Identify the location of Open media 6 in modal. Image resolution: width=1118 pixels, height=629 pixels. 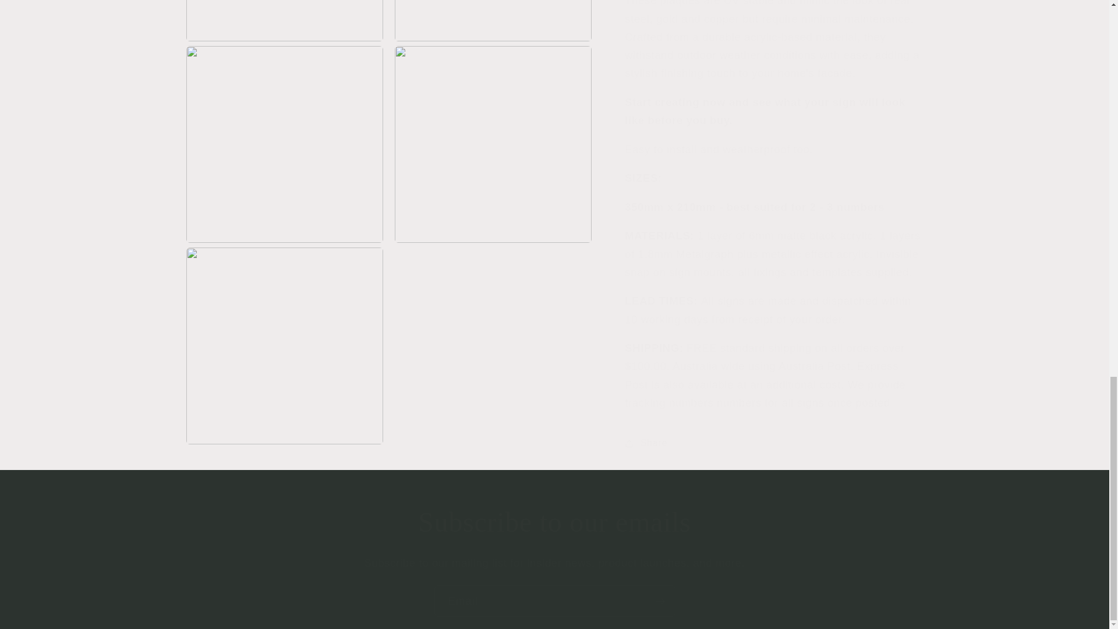
(285, 131).